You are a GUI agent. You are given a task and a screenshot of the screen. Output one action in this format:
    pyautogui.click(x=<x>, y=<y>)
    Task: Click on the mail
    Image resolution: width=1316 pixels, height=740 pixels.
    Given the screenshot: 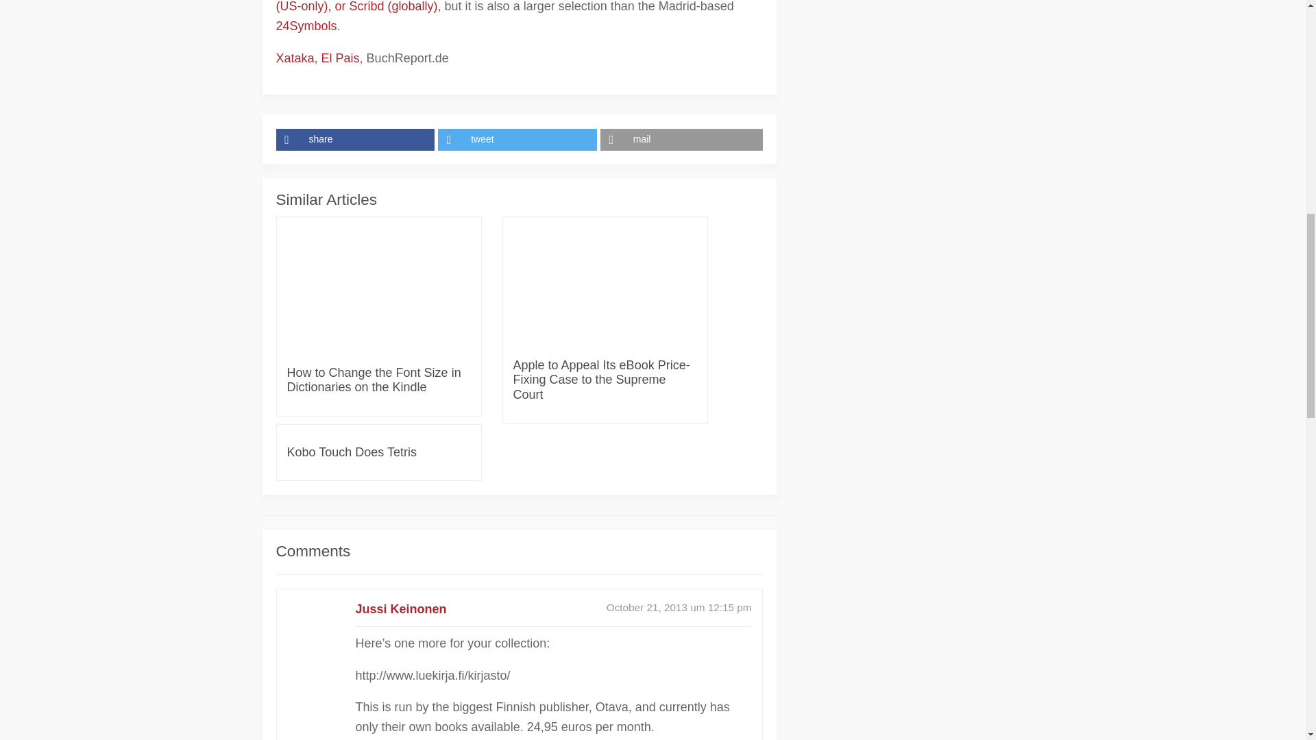 What is the action you would take?
    pyautogui.click(x=681, y=140)
    